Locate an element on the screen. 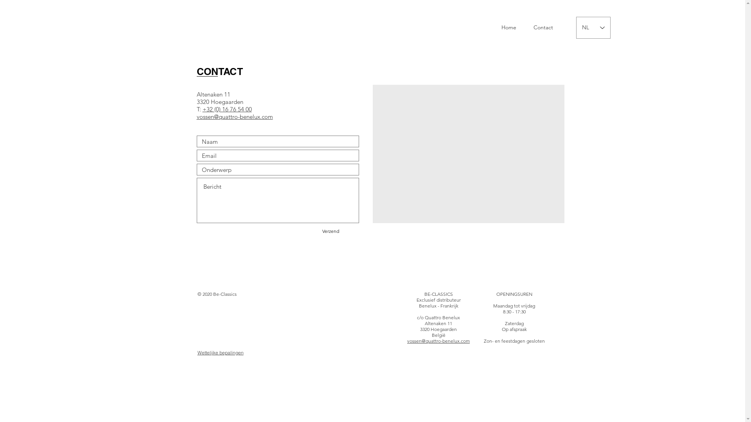  Contact is located at coordinates (543, 28).